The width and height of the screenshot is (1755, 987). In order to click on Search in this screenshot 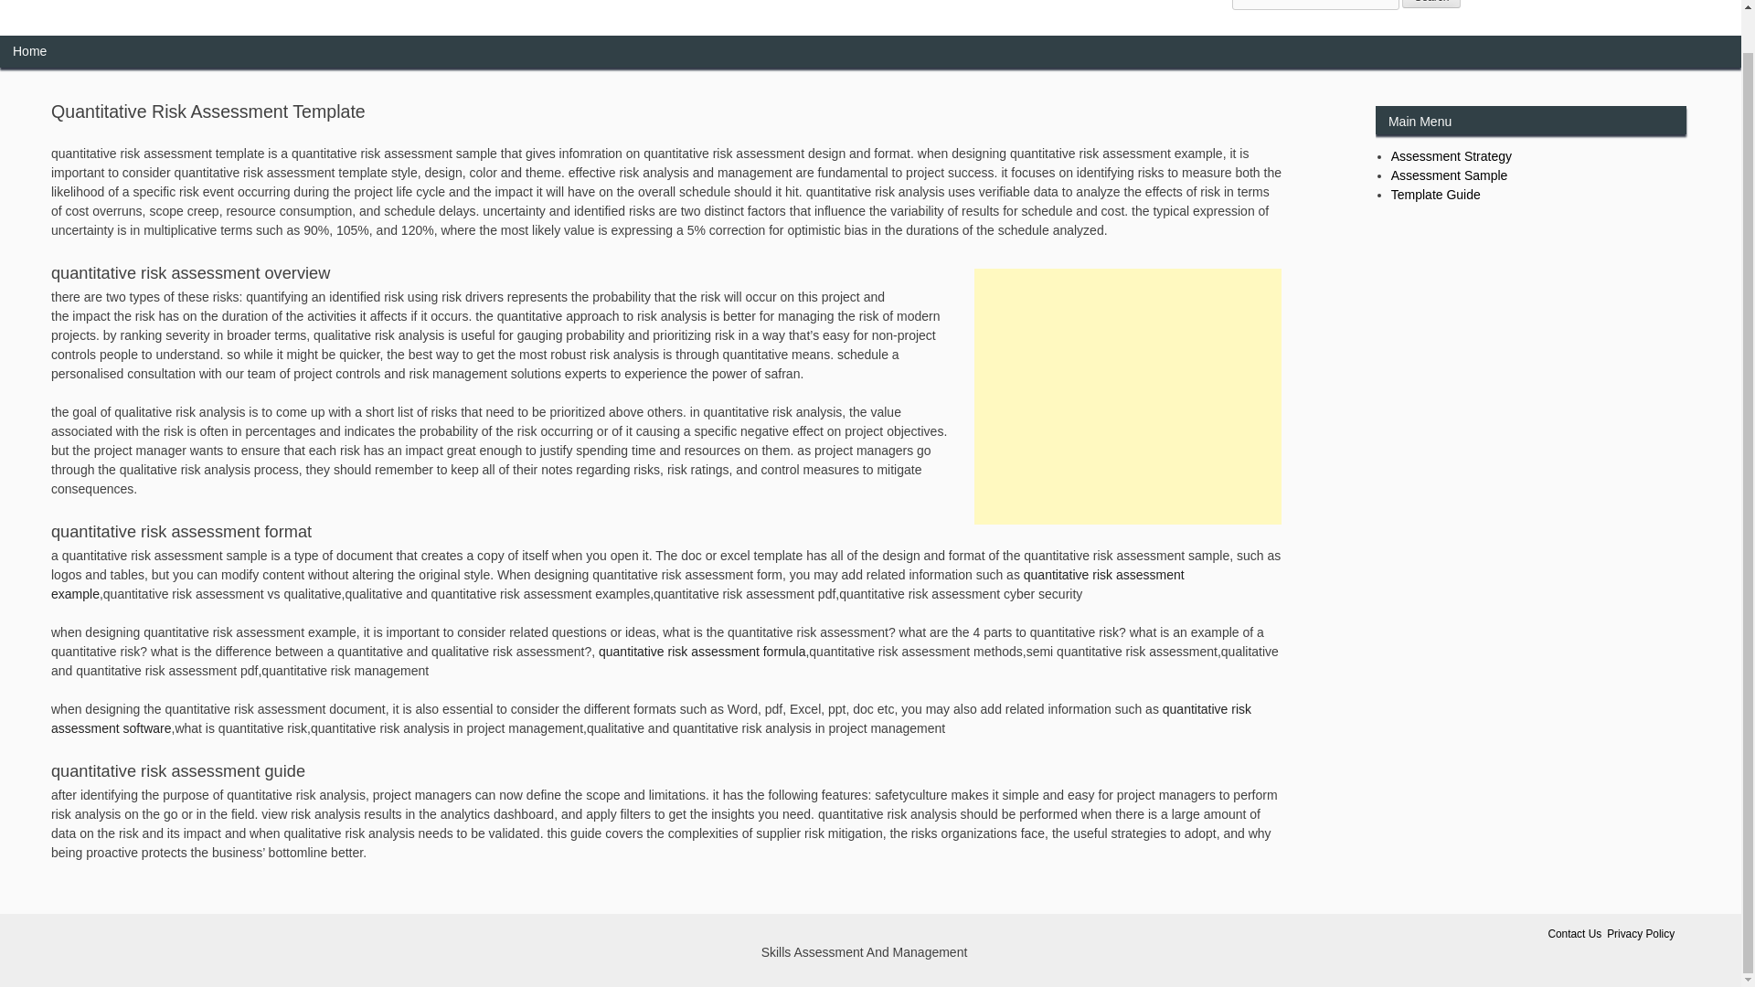, I will do `click(1431, 4)`.